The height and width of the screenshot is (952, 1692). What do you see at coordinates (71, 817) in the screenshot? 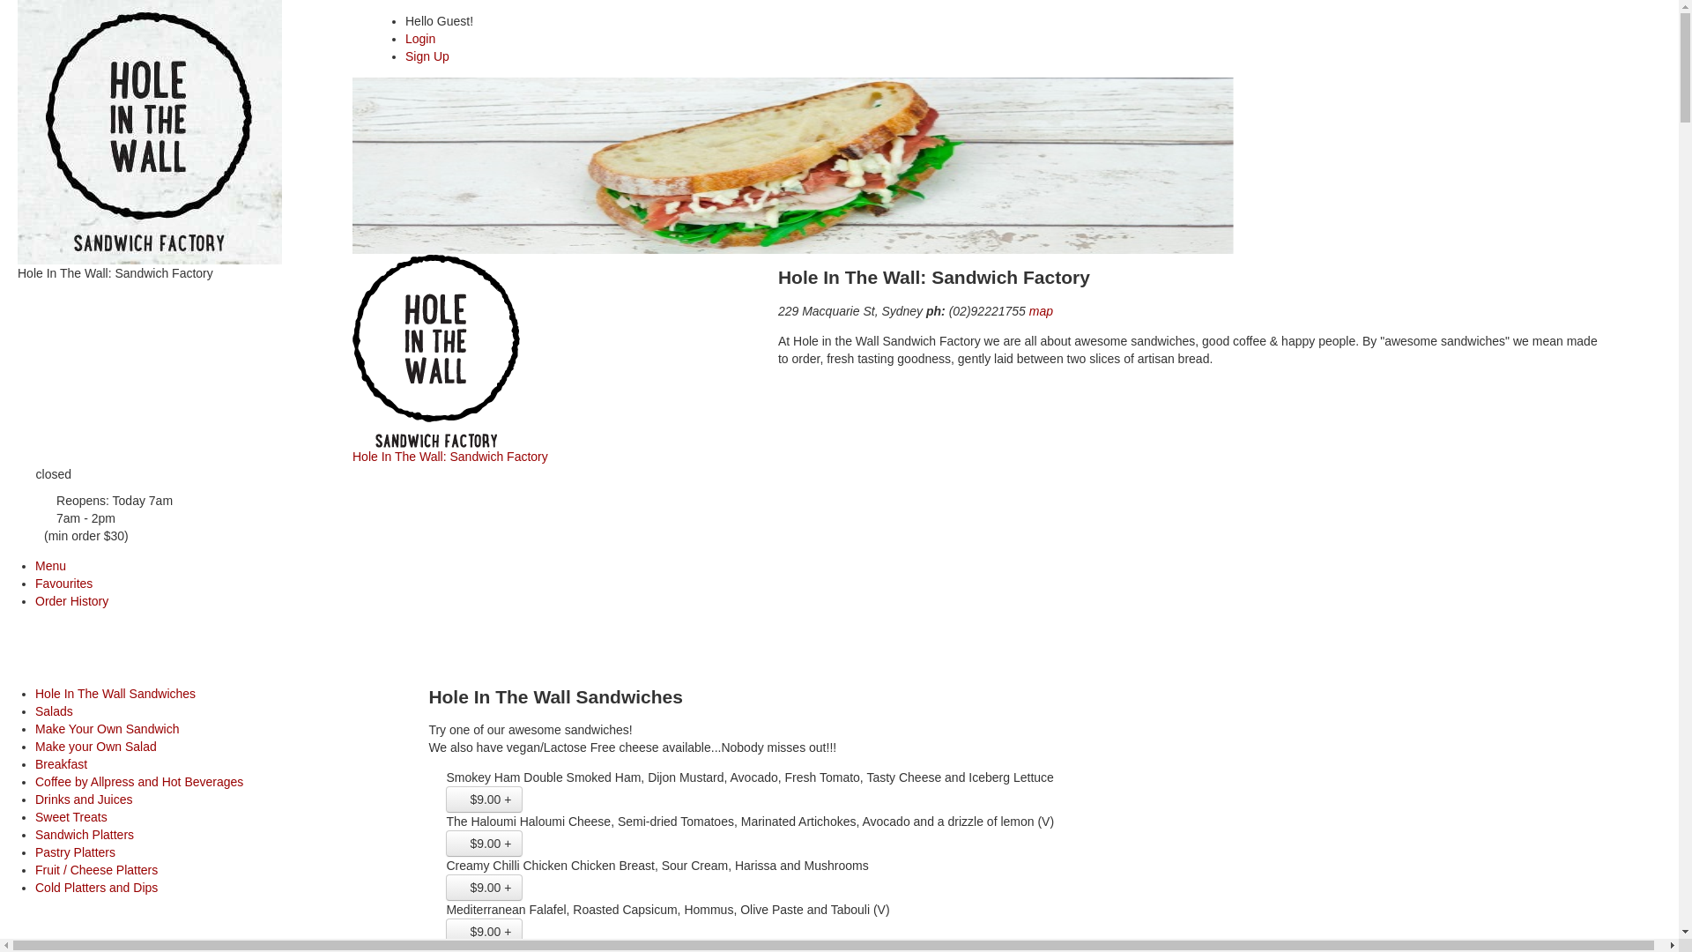
I see `Sweet Treats` at bounding box center [71, 817].